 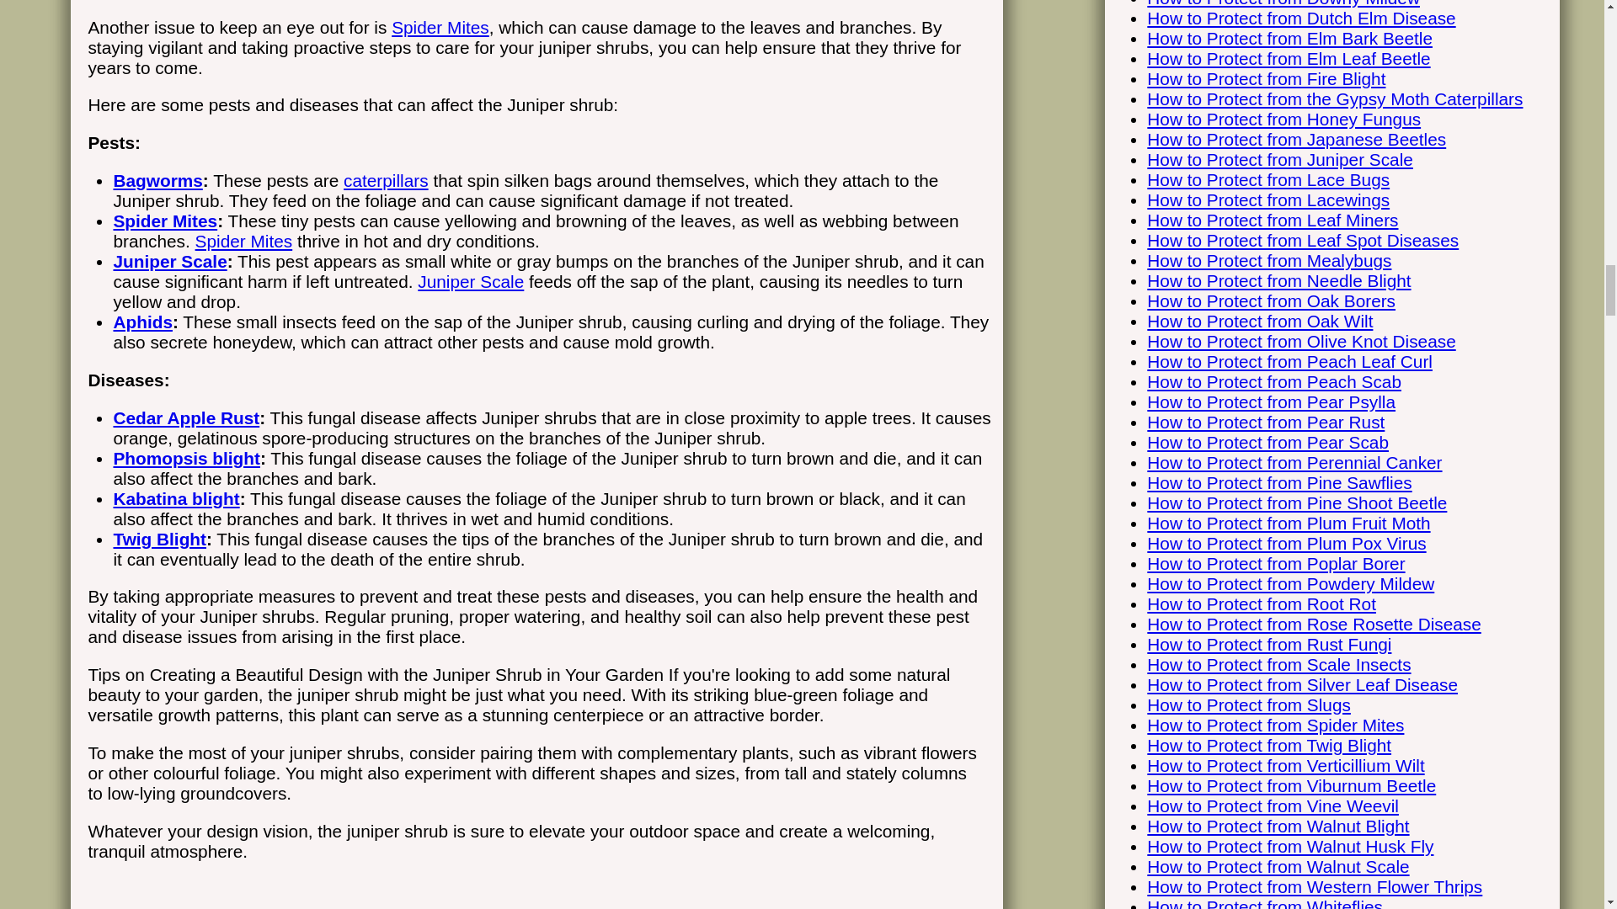 What do you see at coordinates (169, 261) in the screenshot?
I see `Juniper Scale` at bounding box center [169, 261].